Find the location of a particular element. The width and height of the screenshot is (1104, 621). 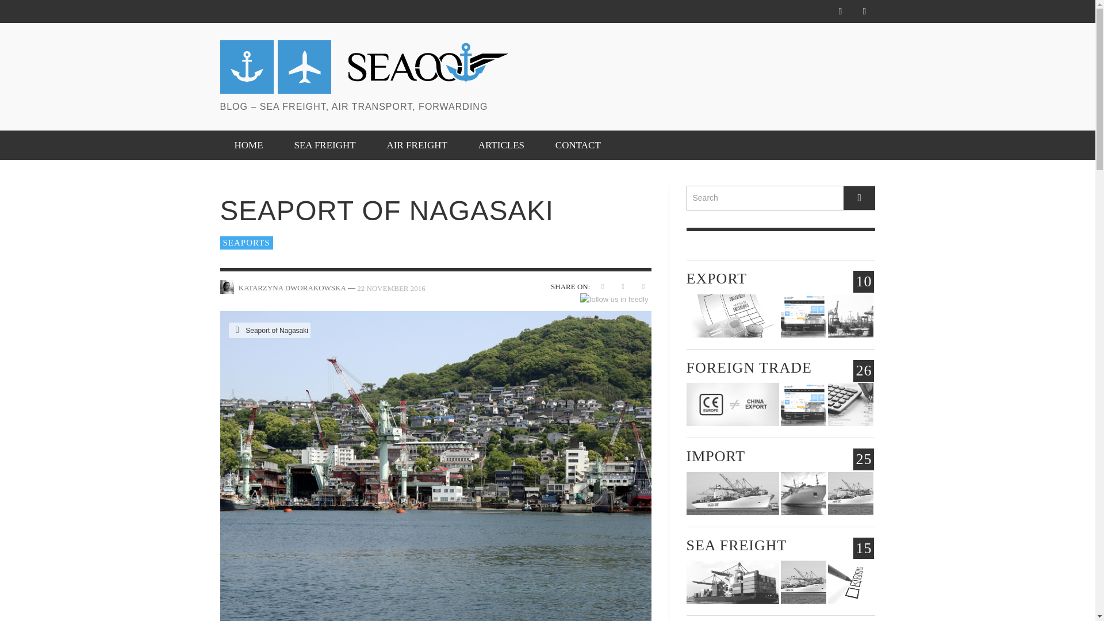

ARTICLES is located at coordinates (501, 145).